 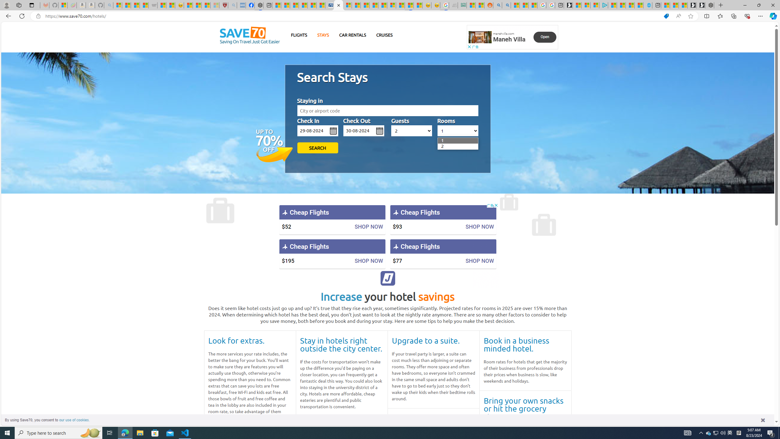 What do you see at coordinates (496, 205) in the screenshot?
I see `AutomationID: cbb` at bounding box center [496, 205].